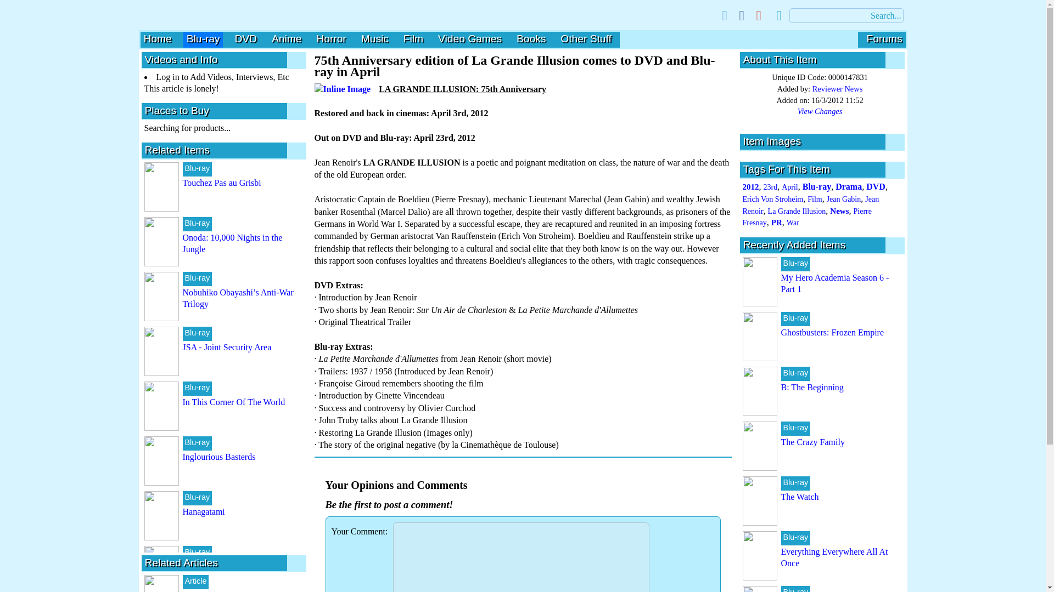  Describe the element at coordinates (413, 38) in the screenshot. I see `Film` at that location.